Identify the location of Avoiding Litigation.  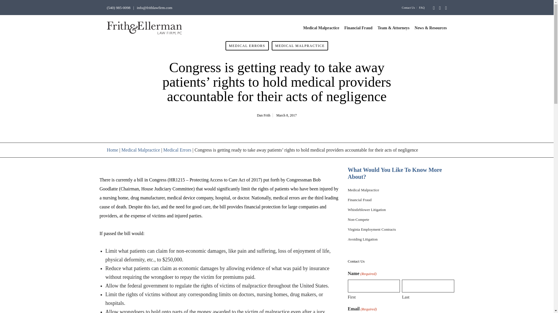
(363, 239).